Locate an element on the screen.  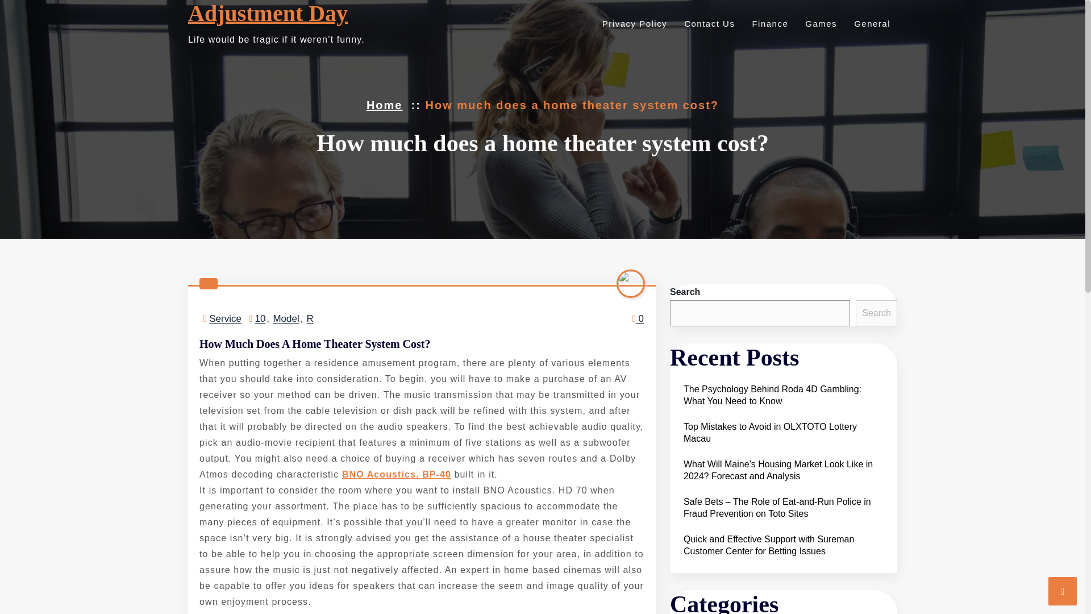
Finance is located at coordinates (768, 23).